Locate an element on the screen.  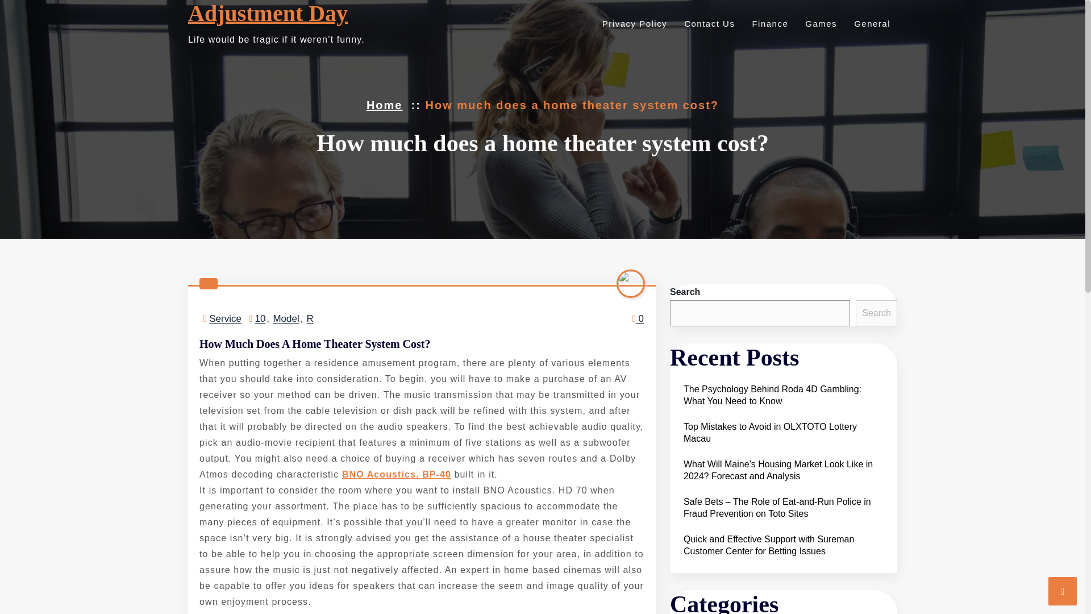
Finance is located at coordinates (768, 23).